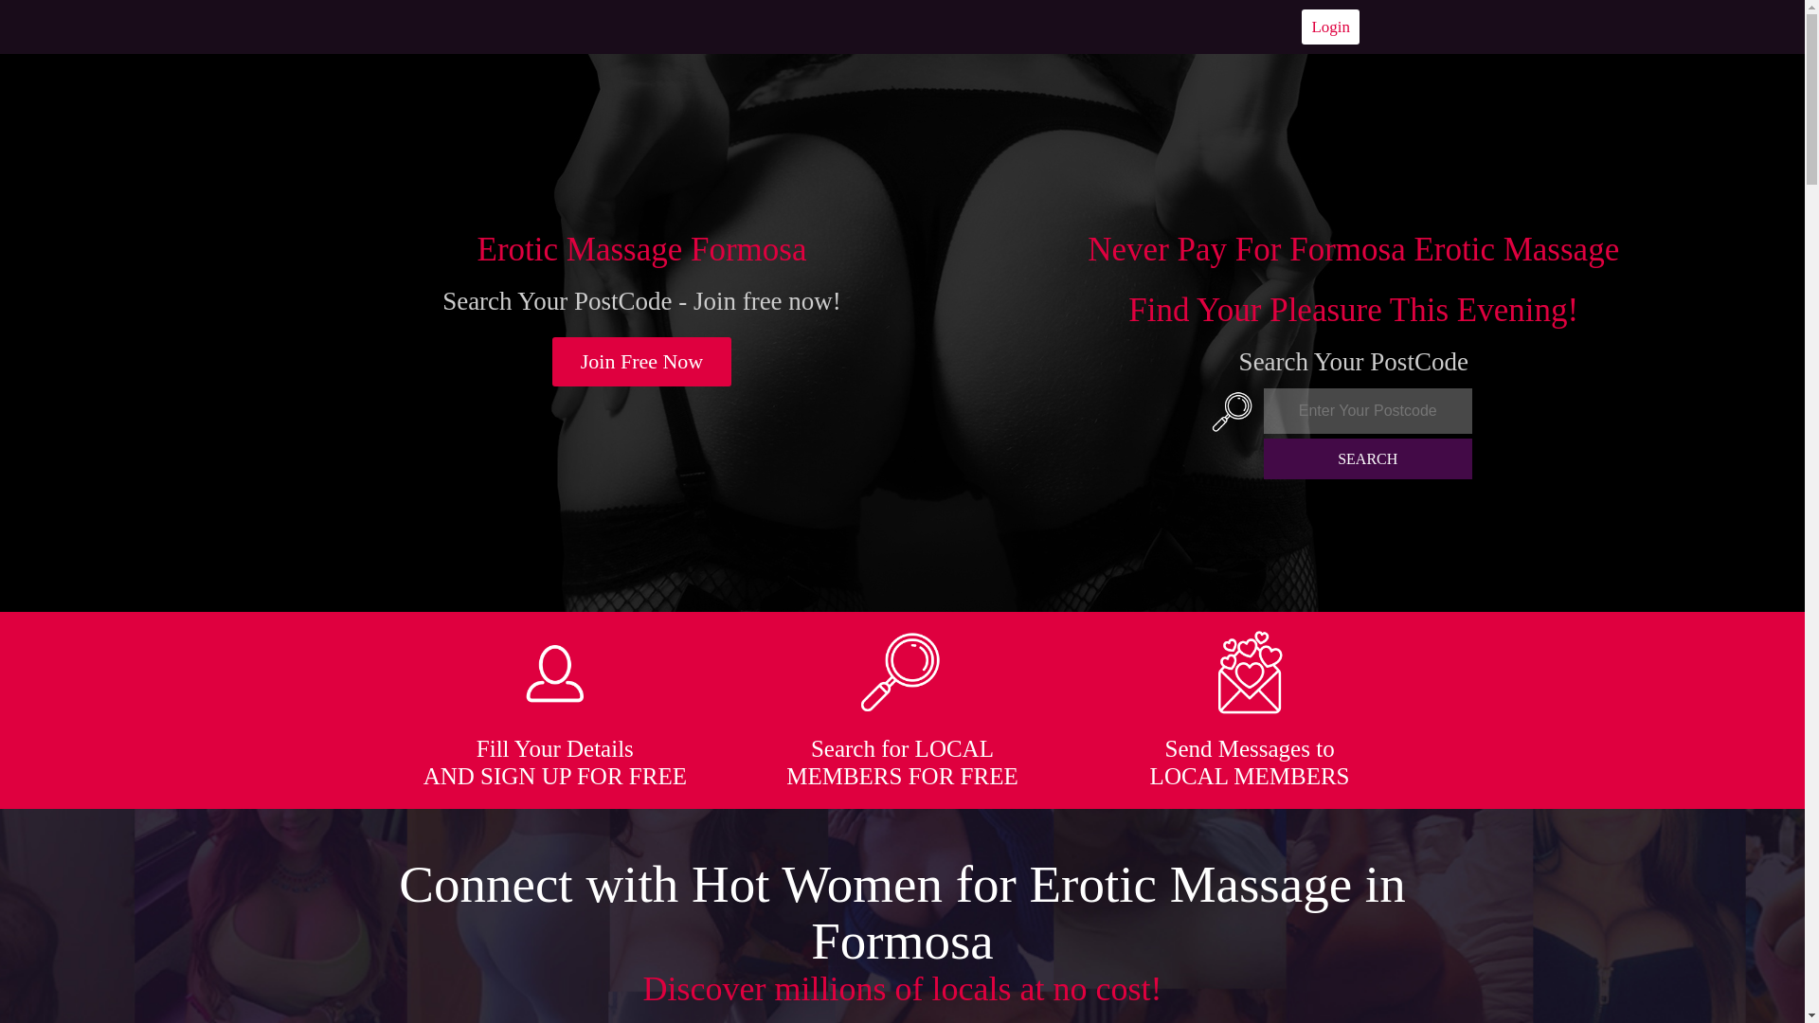  Describe the element at coordinates (642, 362) in the screenshot. I see `Join` at that location.